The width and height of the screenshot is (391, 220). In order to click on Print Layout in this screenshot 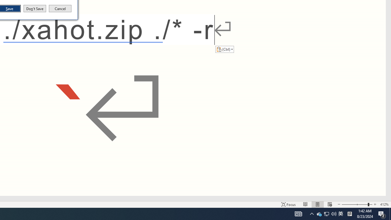, I will do `click(326, 214)`.